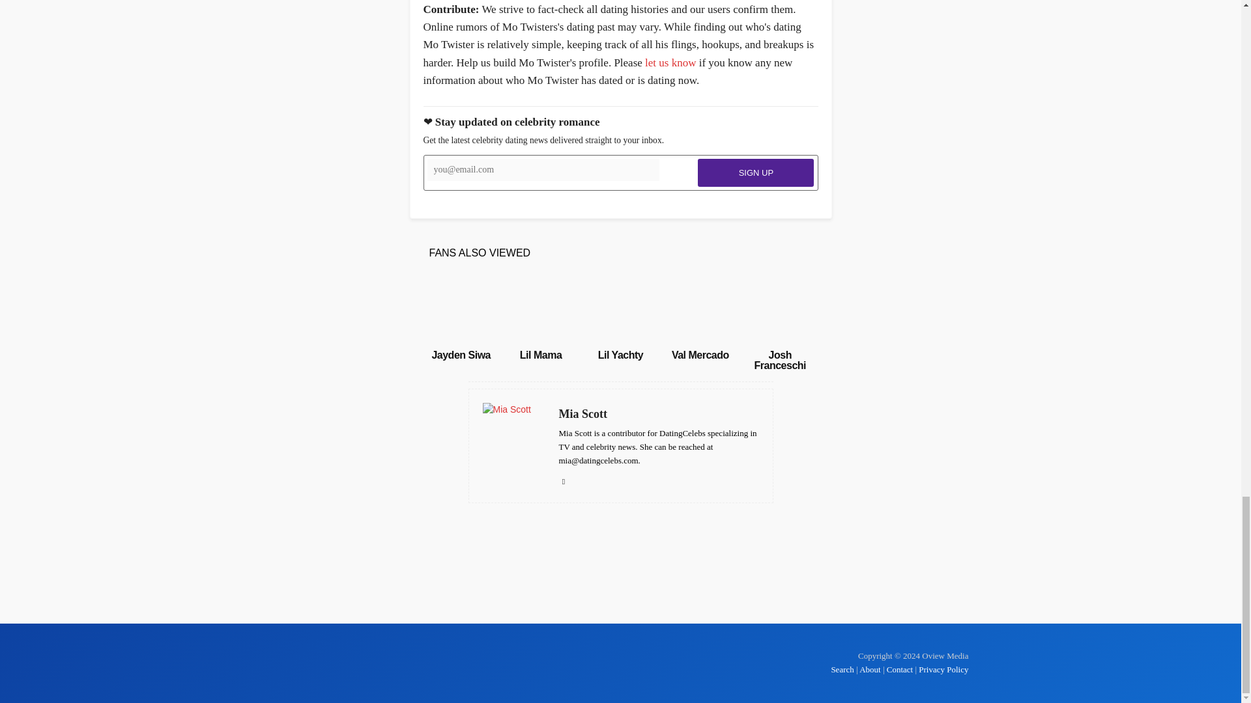 Image resolution: width=1251 pixels, height=703 pixels. What do you see at coordinates (659, 414) in the screenshot?
I see `Mia Scott` at bounding box center [659, 414].